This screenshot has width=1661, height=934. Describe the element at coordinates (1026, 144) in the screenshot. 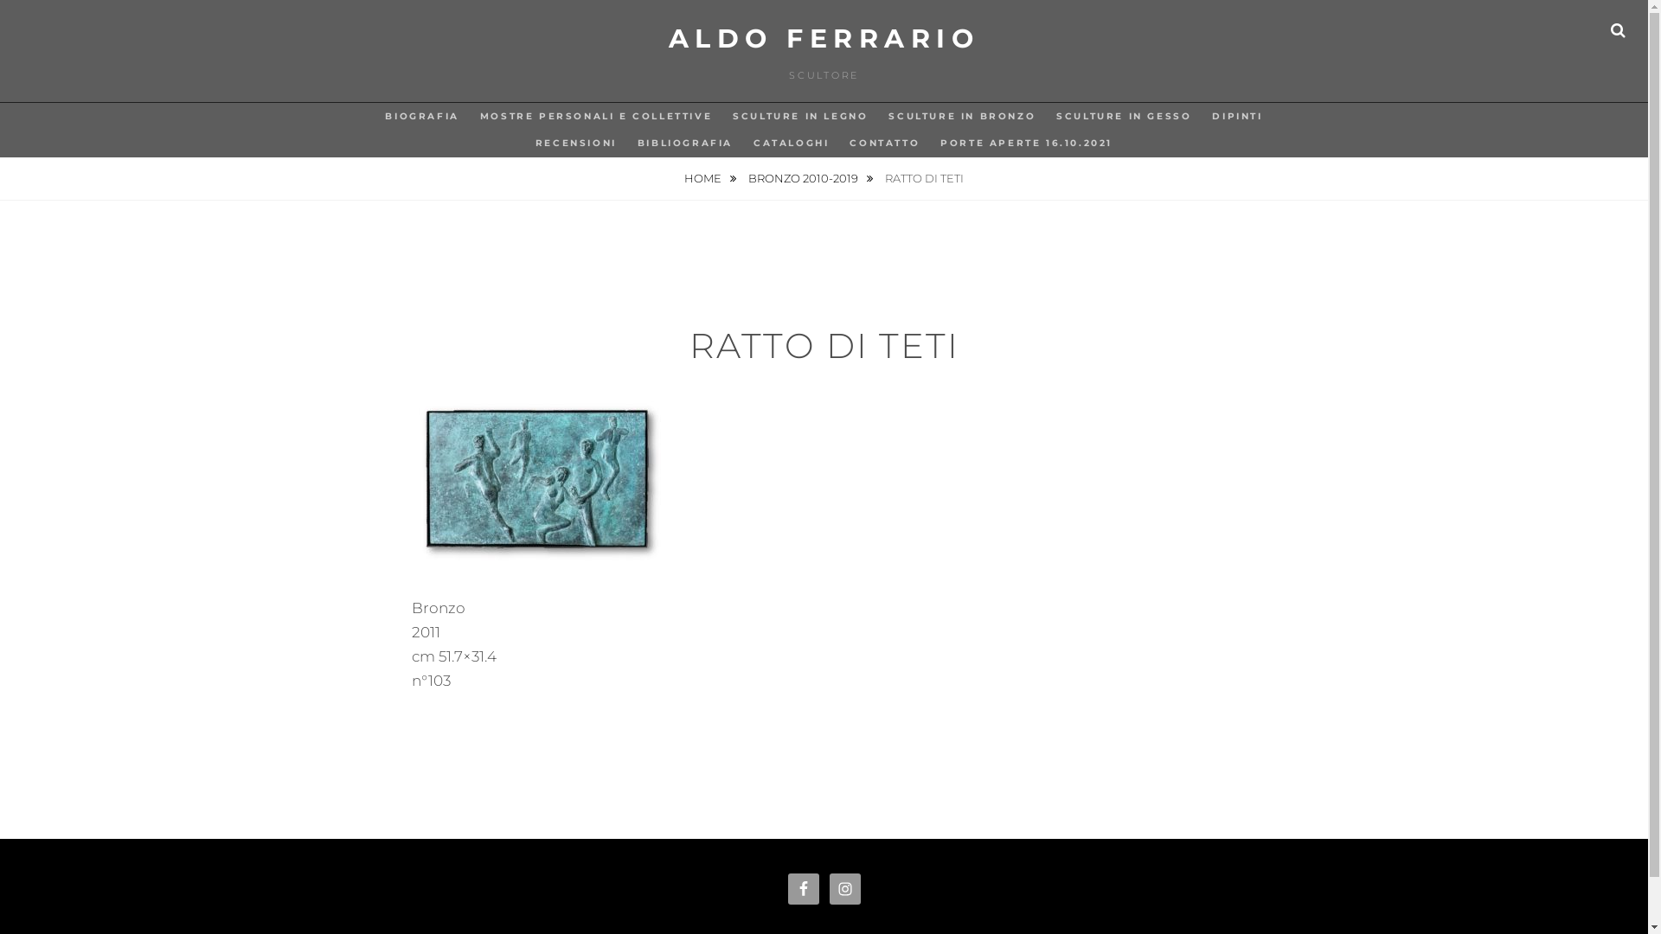

I see `PORTE APERTE 16.10.2021` at that location.